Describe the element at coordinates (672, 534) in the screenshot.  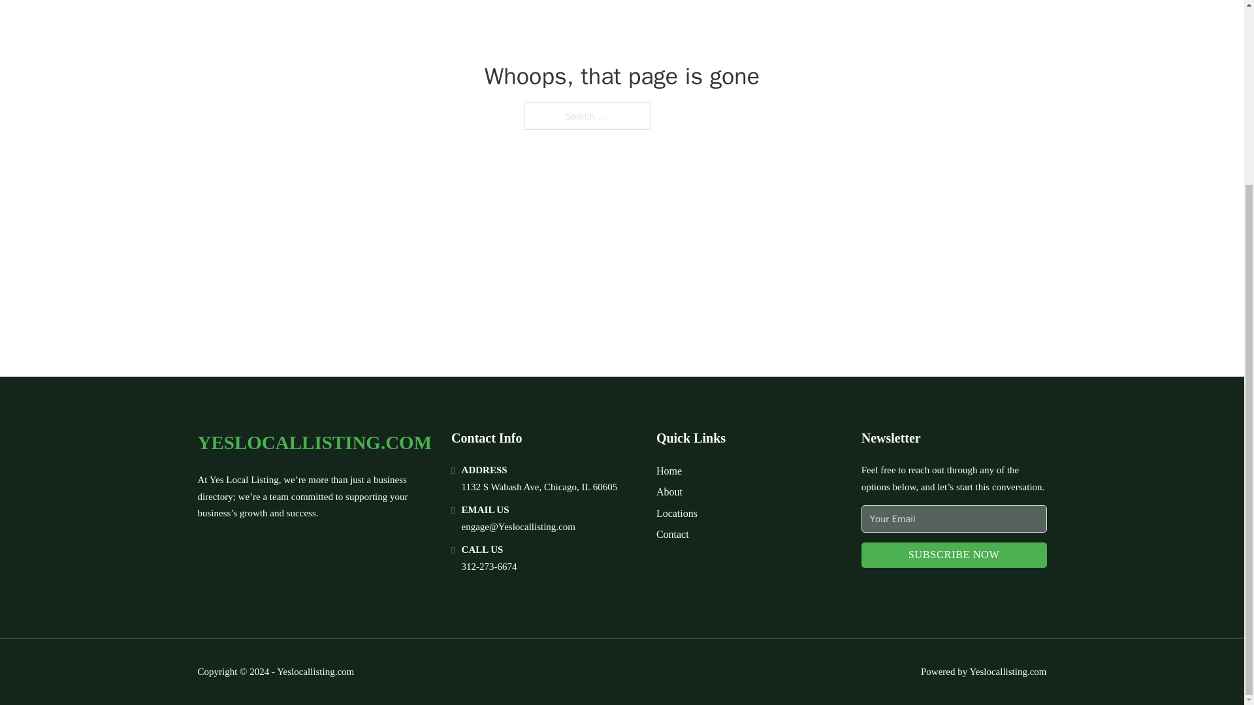
I see `Contact` at that location.